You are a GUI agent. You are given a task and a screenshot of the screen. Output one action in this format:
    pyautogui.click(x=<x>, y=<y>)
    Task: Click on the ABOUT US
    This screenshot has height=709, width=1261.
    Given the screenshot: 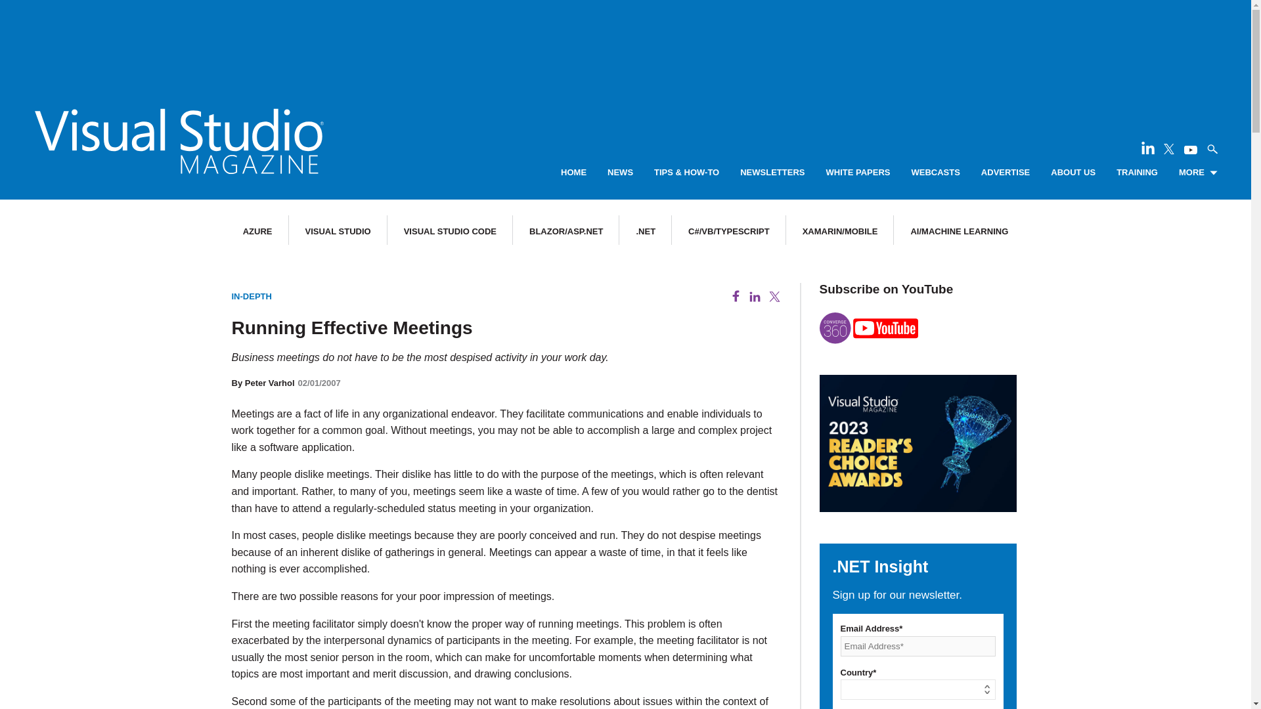 What is the action you would take?
    pyautogui.click(x=1073, y=173)
    